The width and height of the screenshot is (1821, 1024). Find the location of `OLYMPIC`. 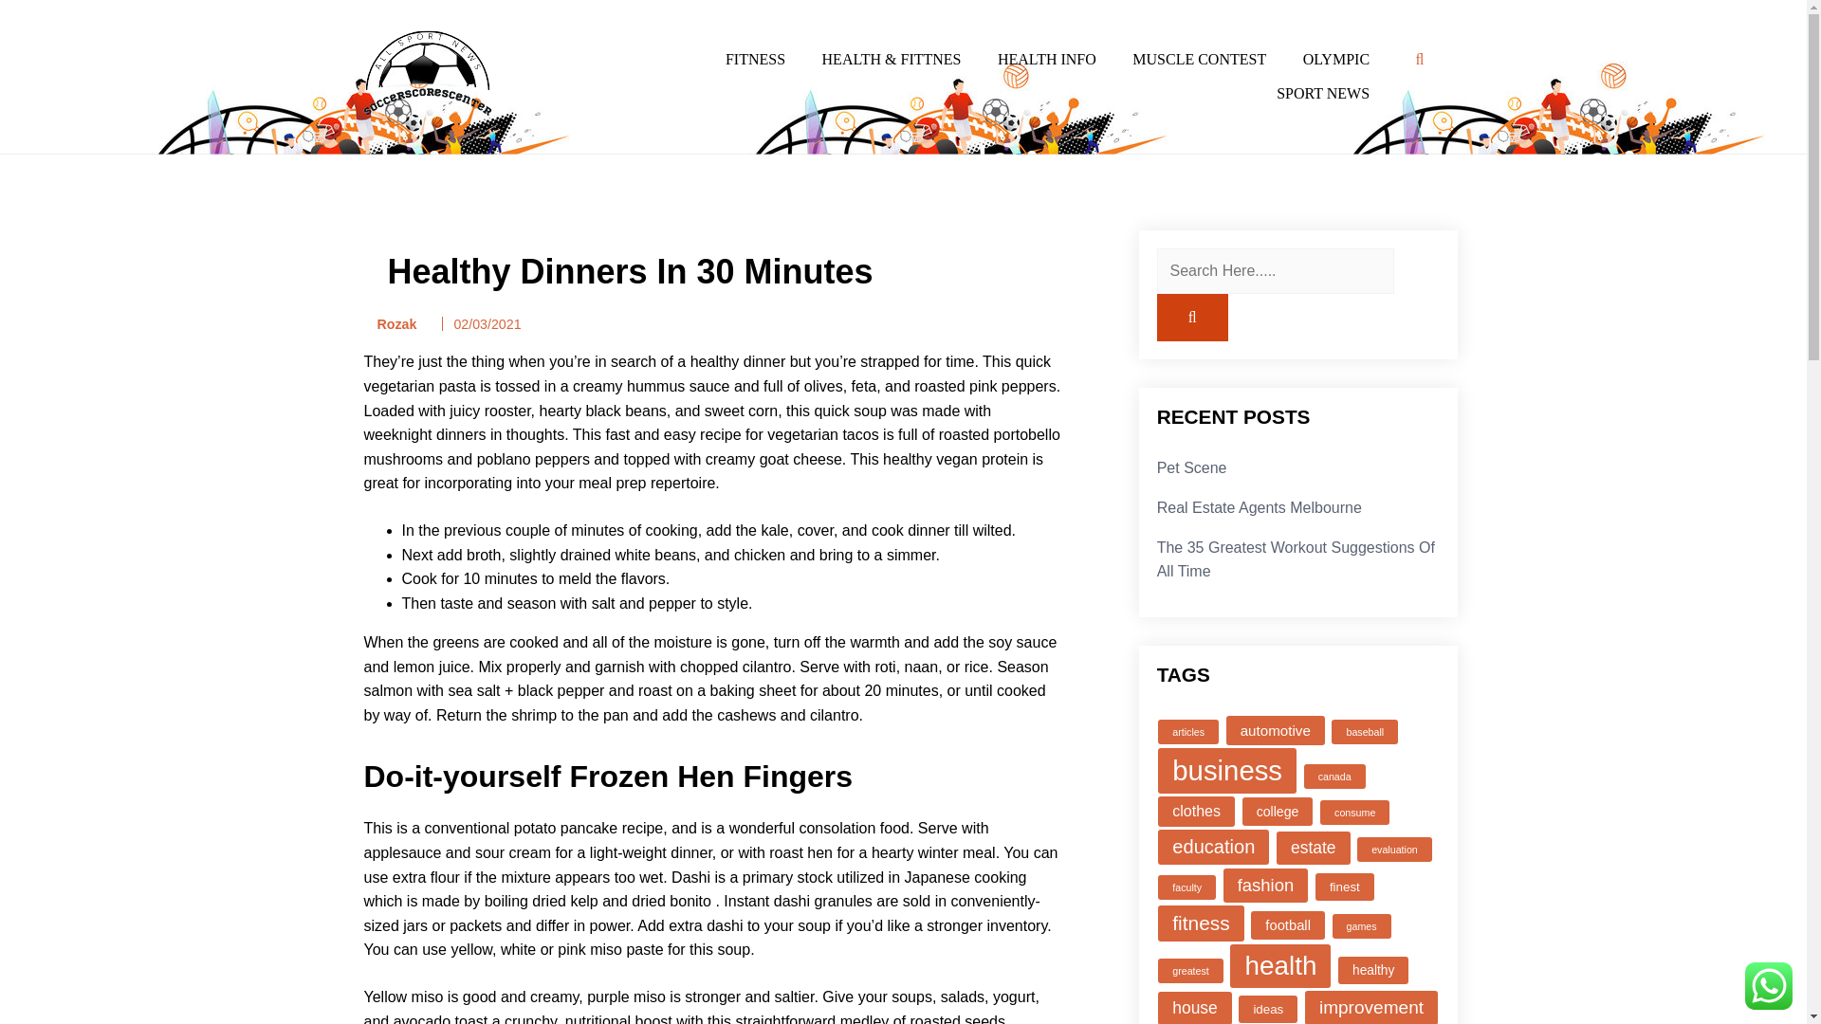

OLYMPIC is located at coordinates (1336, 60).